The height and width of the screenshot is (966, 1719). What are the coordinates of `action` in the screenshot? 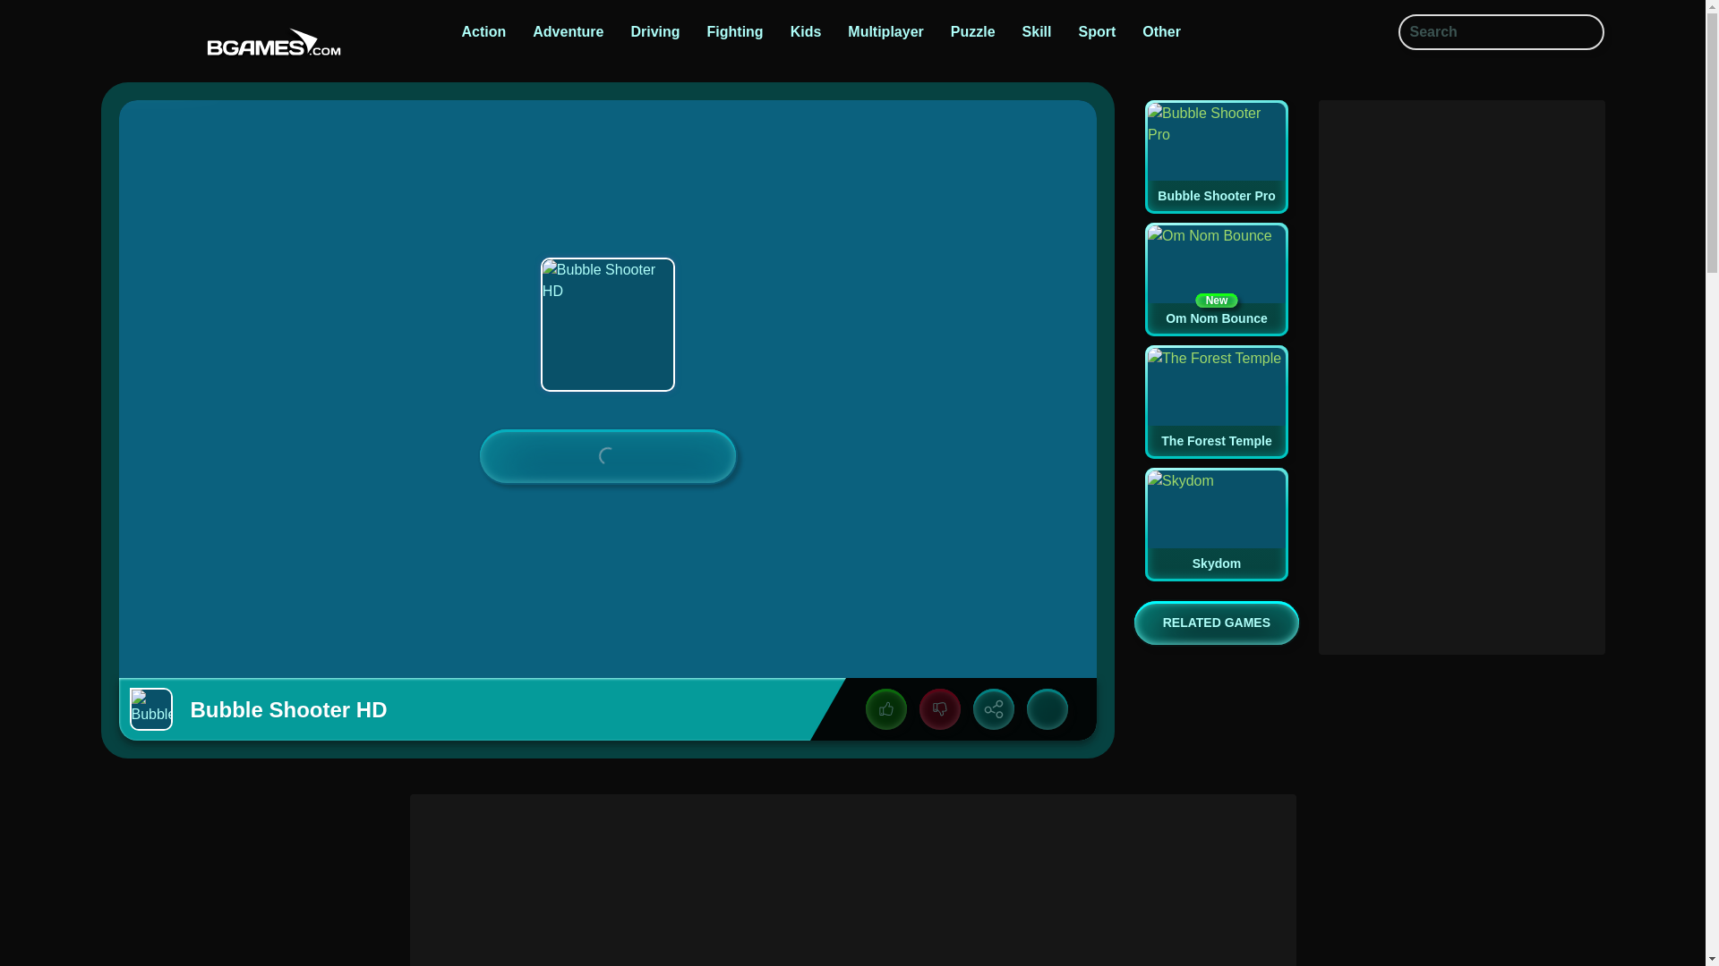 It's located at (484, 32).